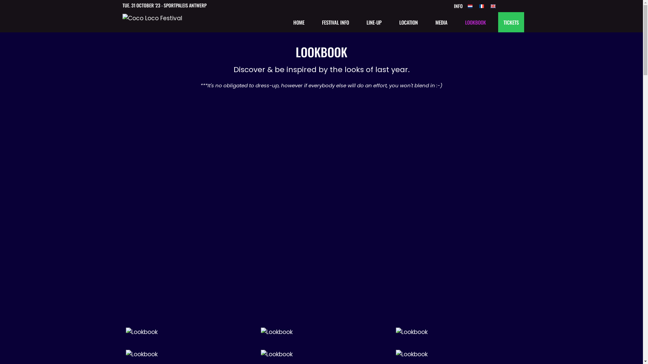 The image size is (648, 364). What do you see at coordinates (511, 22) in the screenshot?
I see `TICKETS` at bounding box center [511, 22].